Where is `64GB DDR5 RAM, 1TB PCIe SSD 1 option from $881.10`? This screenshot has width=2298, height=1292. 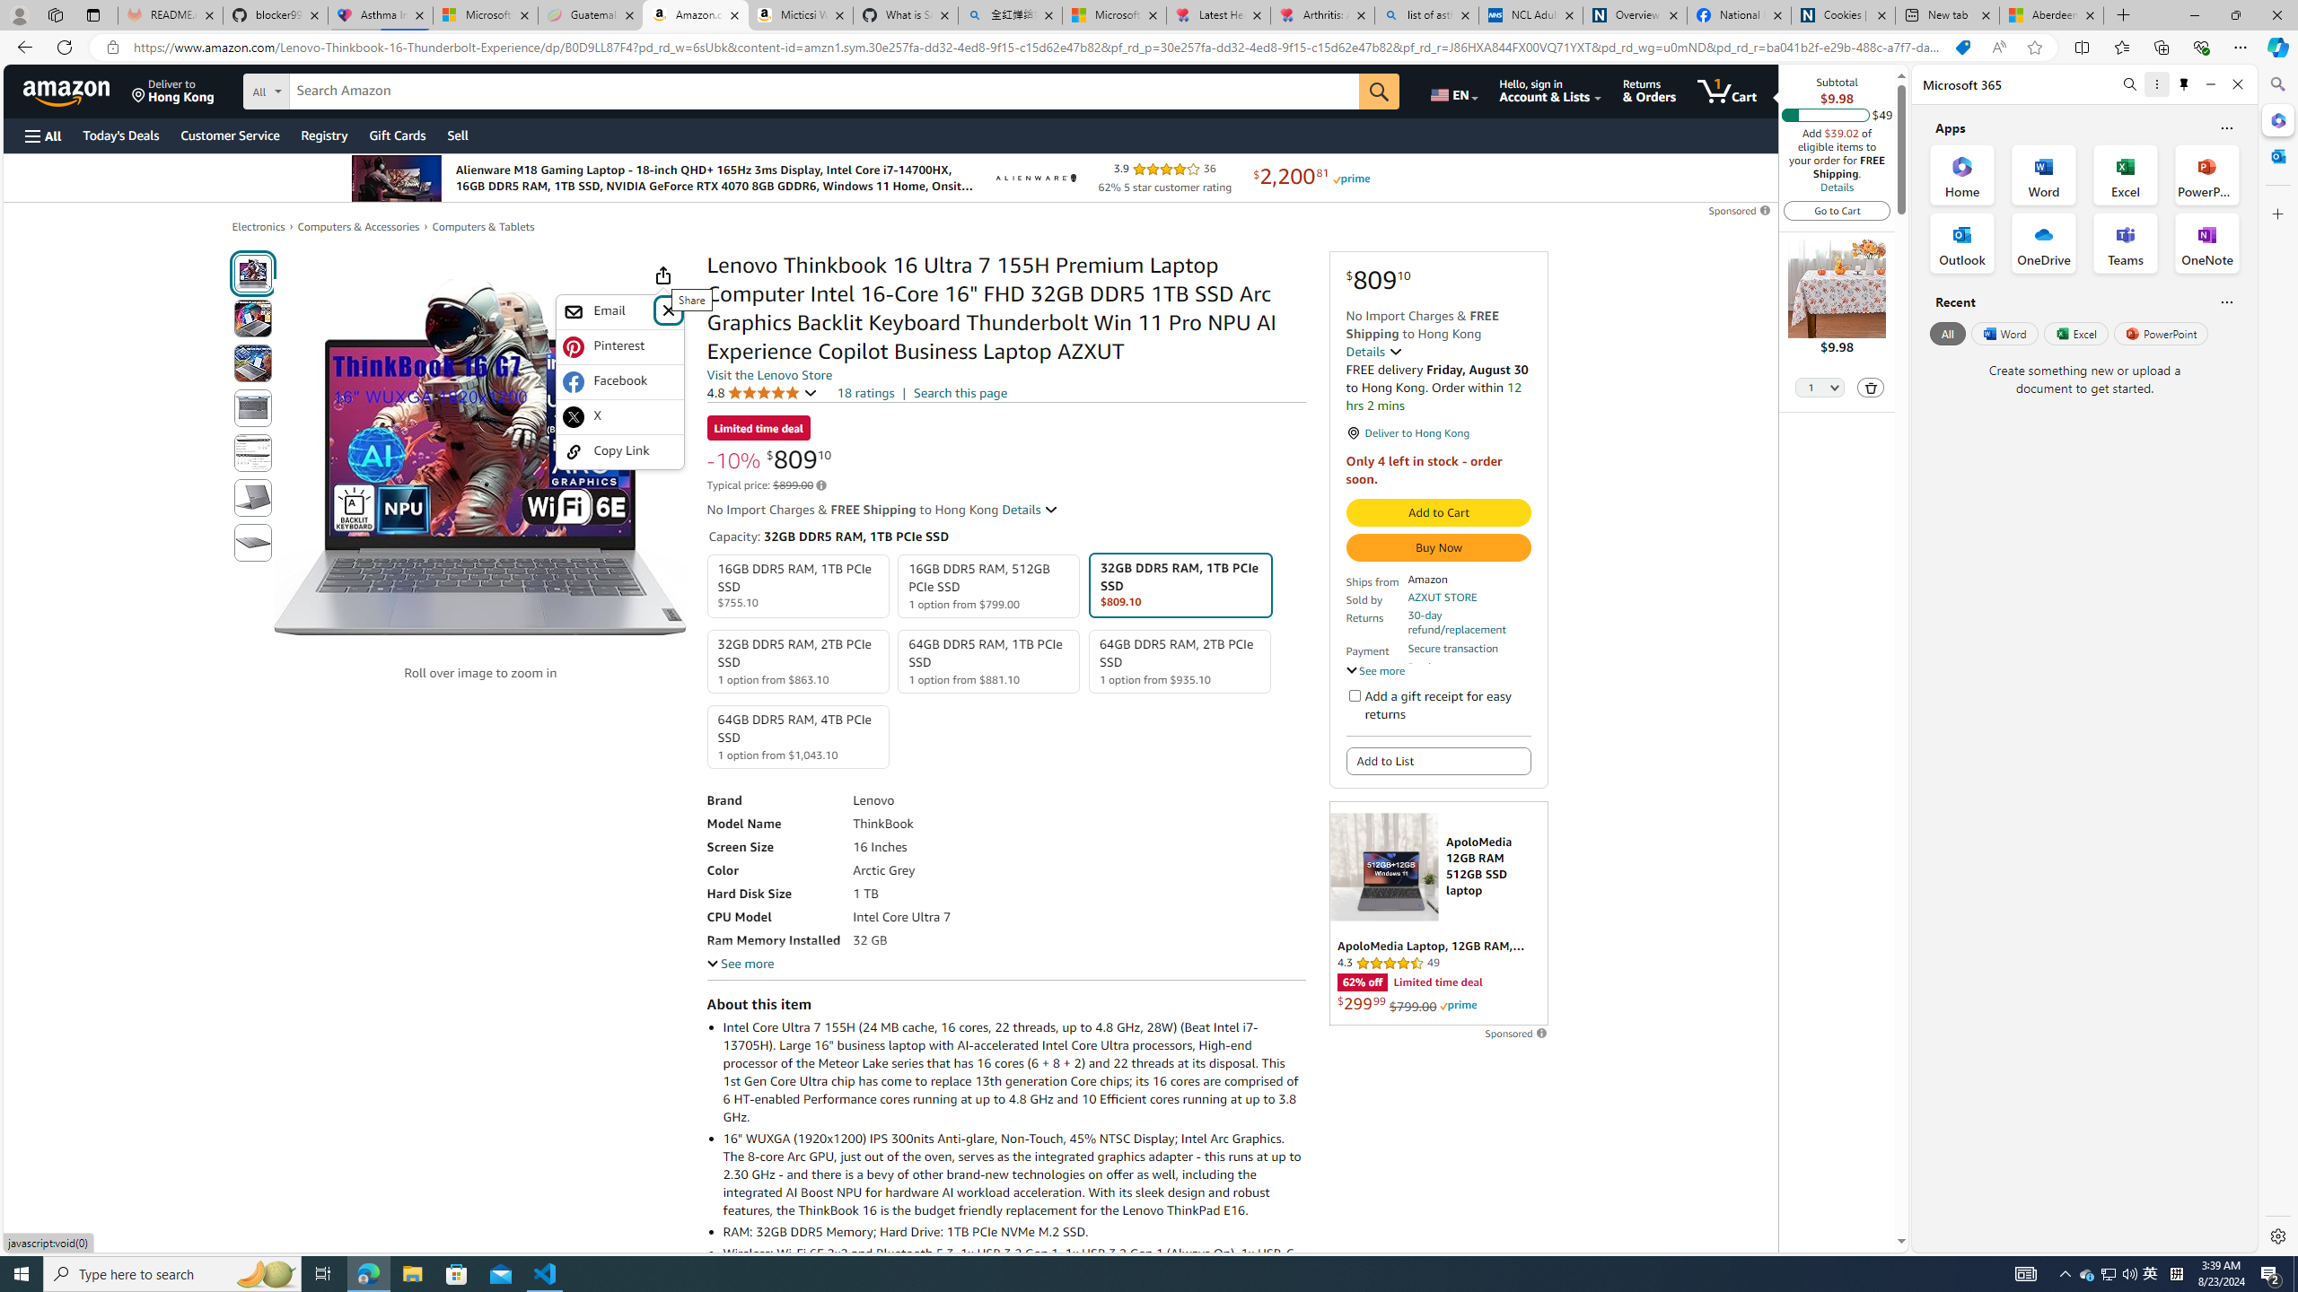 64GB DDR5 RAM, 1TB PCIe SSD 1 option from $881.10 is located at coordinates (989, 660).